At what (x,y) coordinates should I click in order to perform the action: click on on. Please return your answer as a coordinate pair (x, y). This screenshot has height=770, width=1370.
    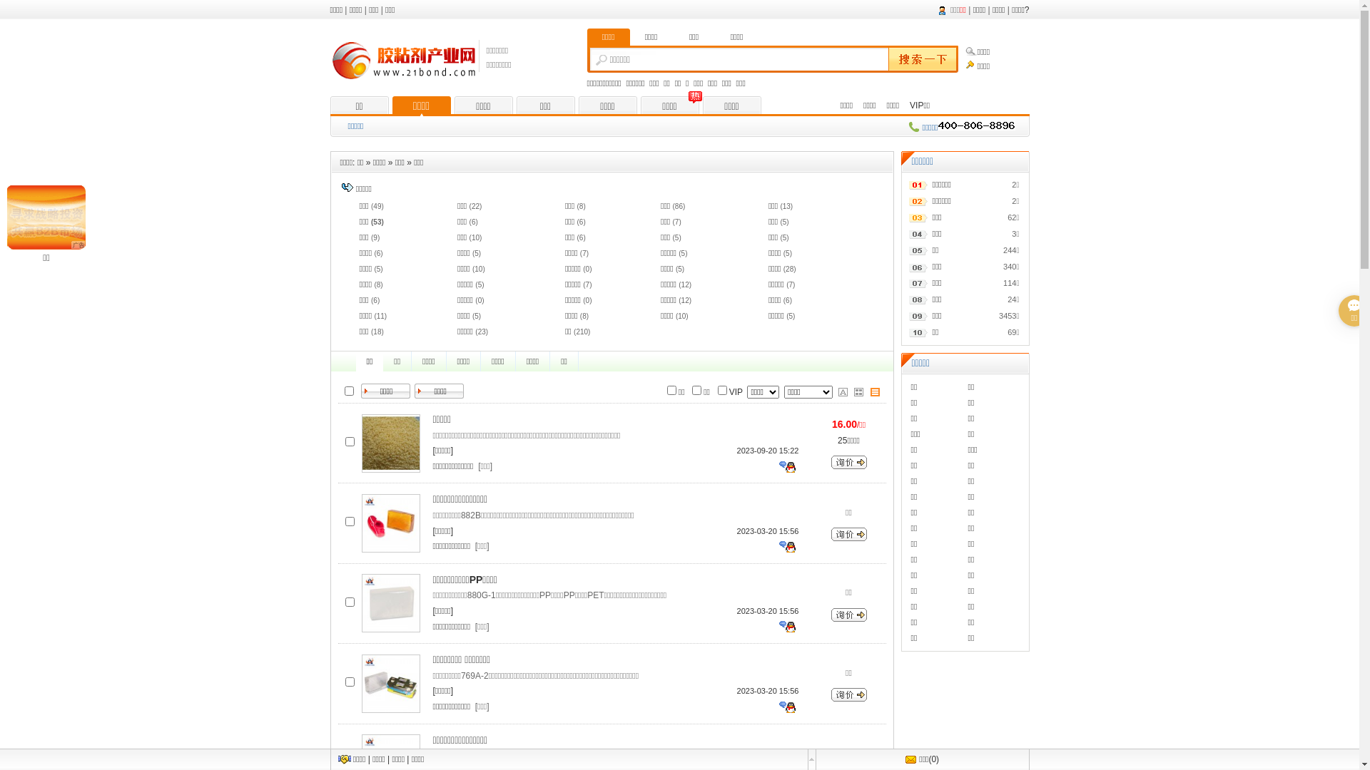
    Looking at the image, I should click on (696, 389).